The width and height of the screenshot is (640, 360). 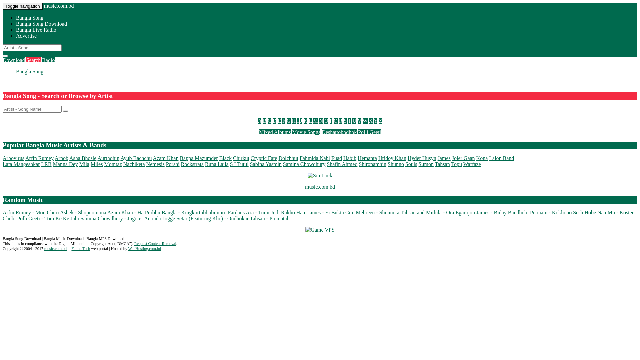 What do you see at coordinates (396, 164) in the screenshot?
I see `Shunno` at bounding box center [396, 164].